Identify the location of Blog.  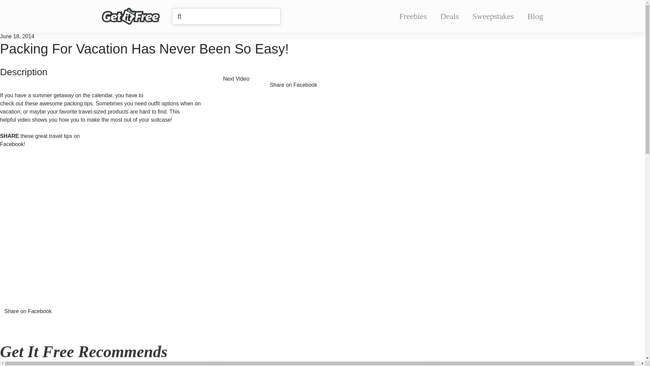
(535, 16).